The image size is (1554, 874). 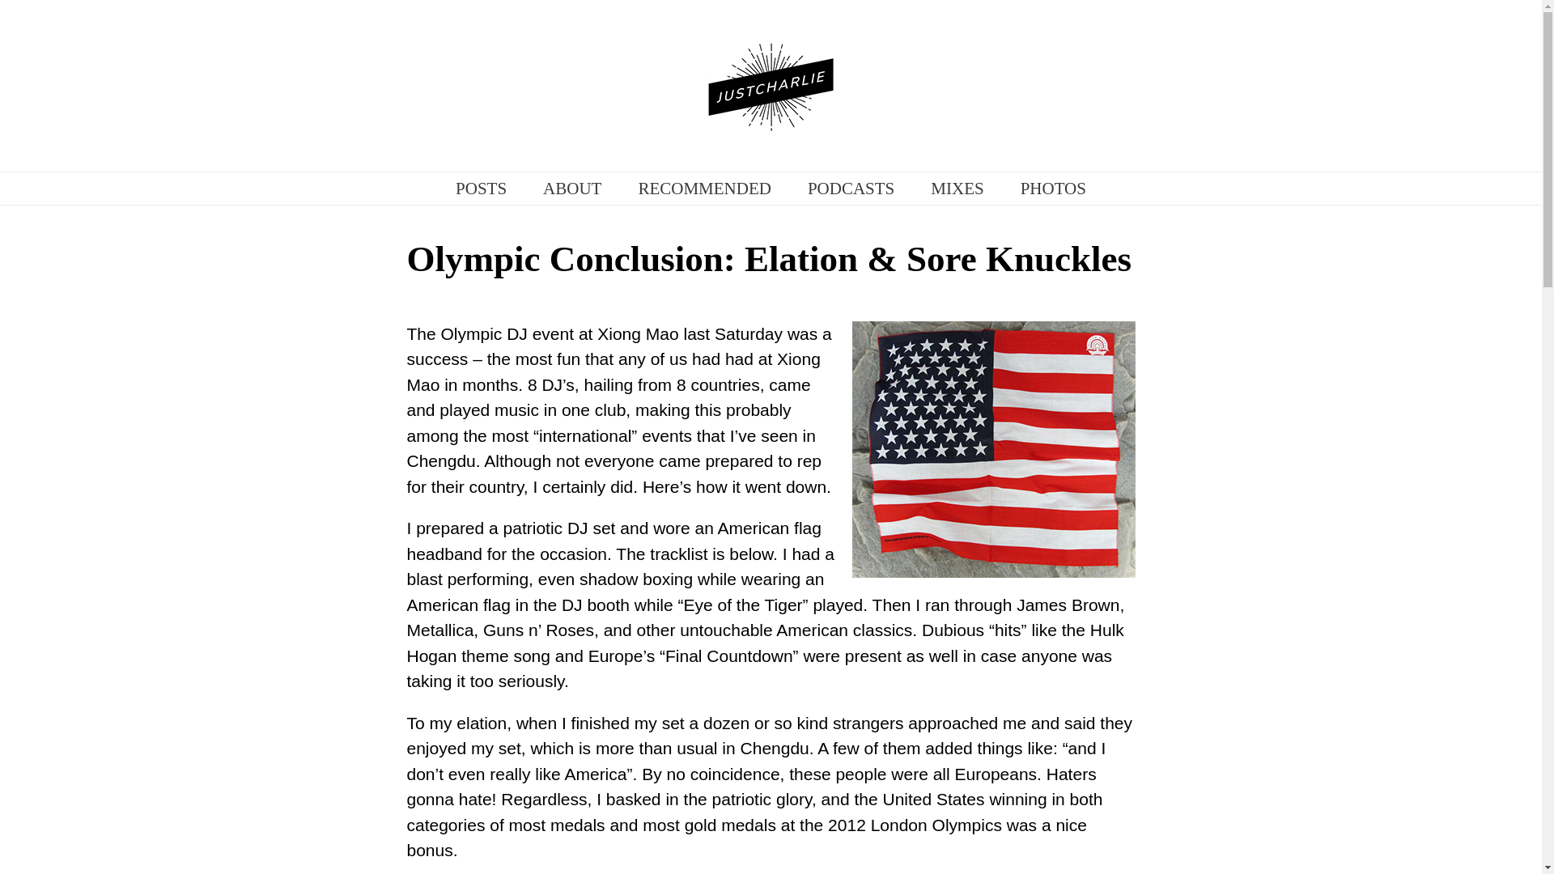 I want to click on PODCASTS, so click(x=851, y=188).